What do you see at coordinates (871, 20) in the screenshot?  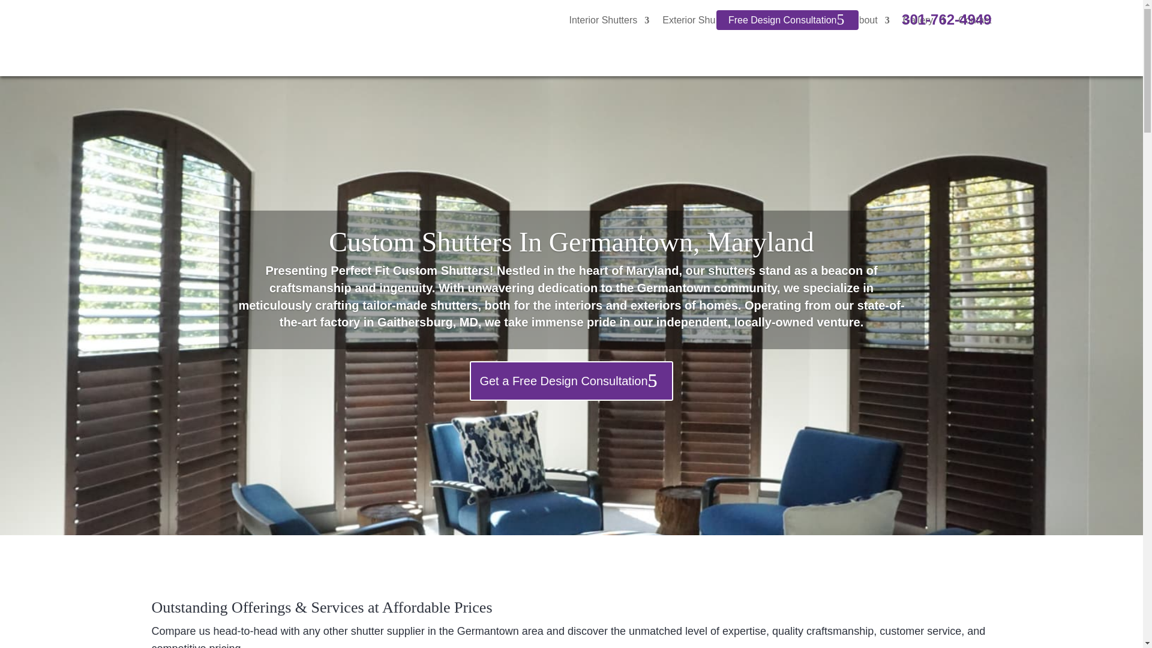 I see `About` at bounding box center [871, 20].